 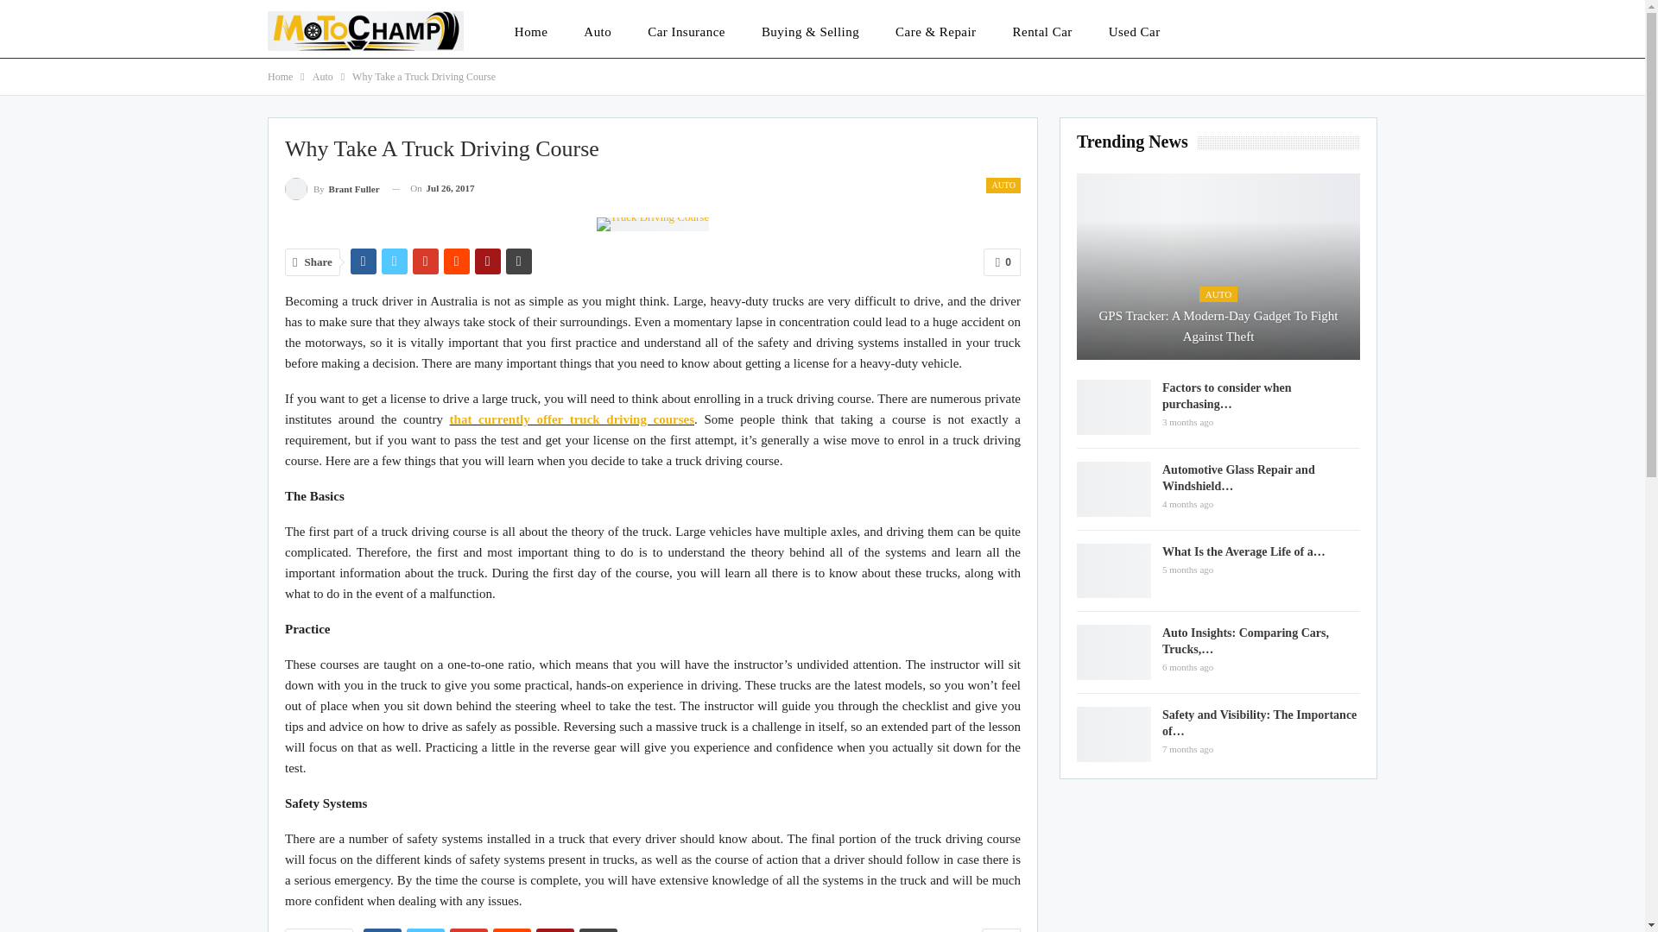 What do you see at coordinates (332, 188) in the screenshot?
I see `By Brant Fuller` at bounding box center [332, 188].